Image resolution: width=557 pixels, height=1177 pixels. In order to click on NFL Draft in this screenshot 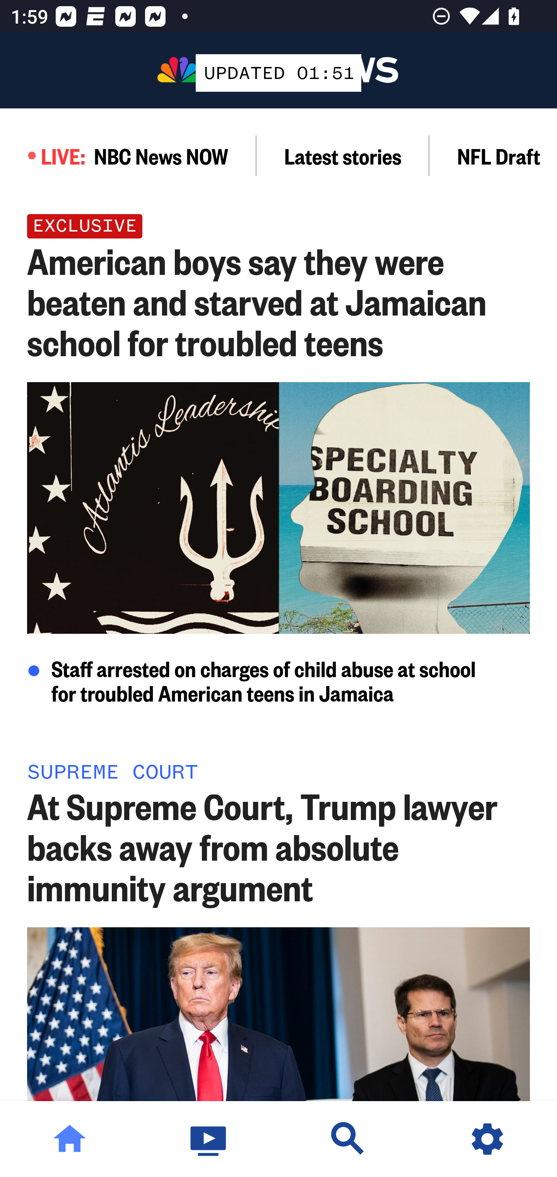, I will do `click(494, 156)`.